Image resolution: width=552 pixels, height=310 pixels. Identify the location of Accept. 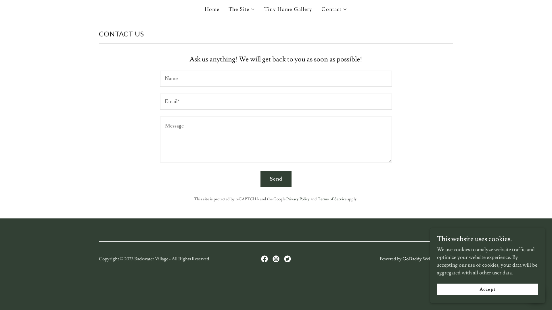
(488, 289).